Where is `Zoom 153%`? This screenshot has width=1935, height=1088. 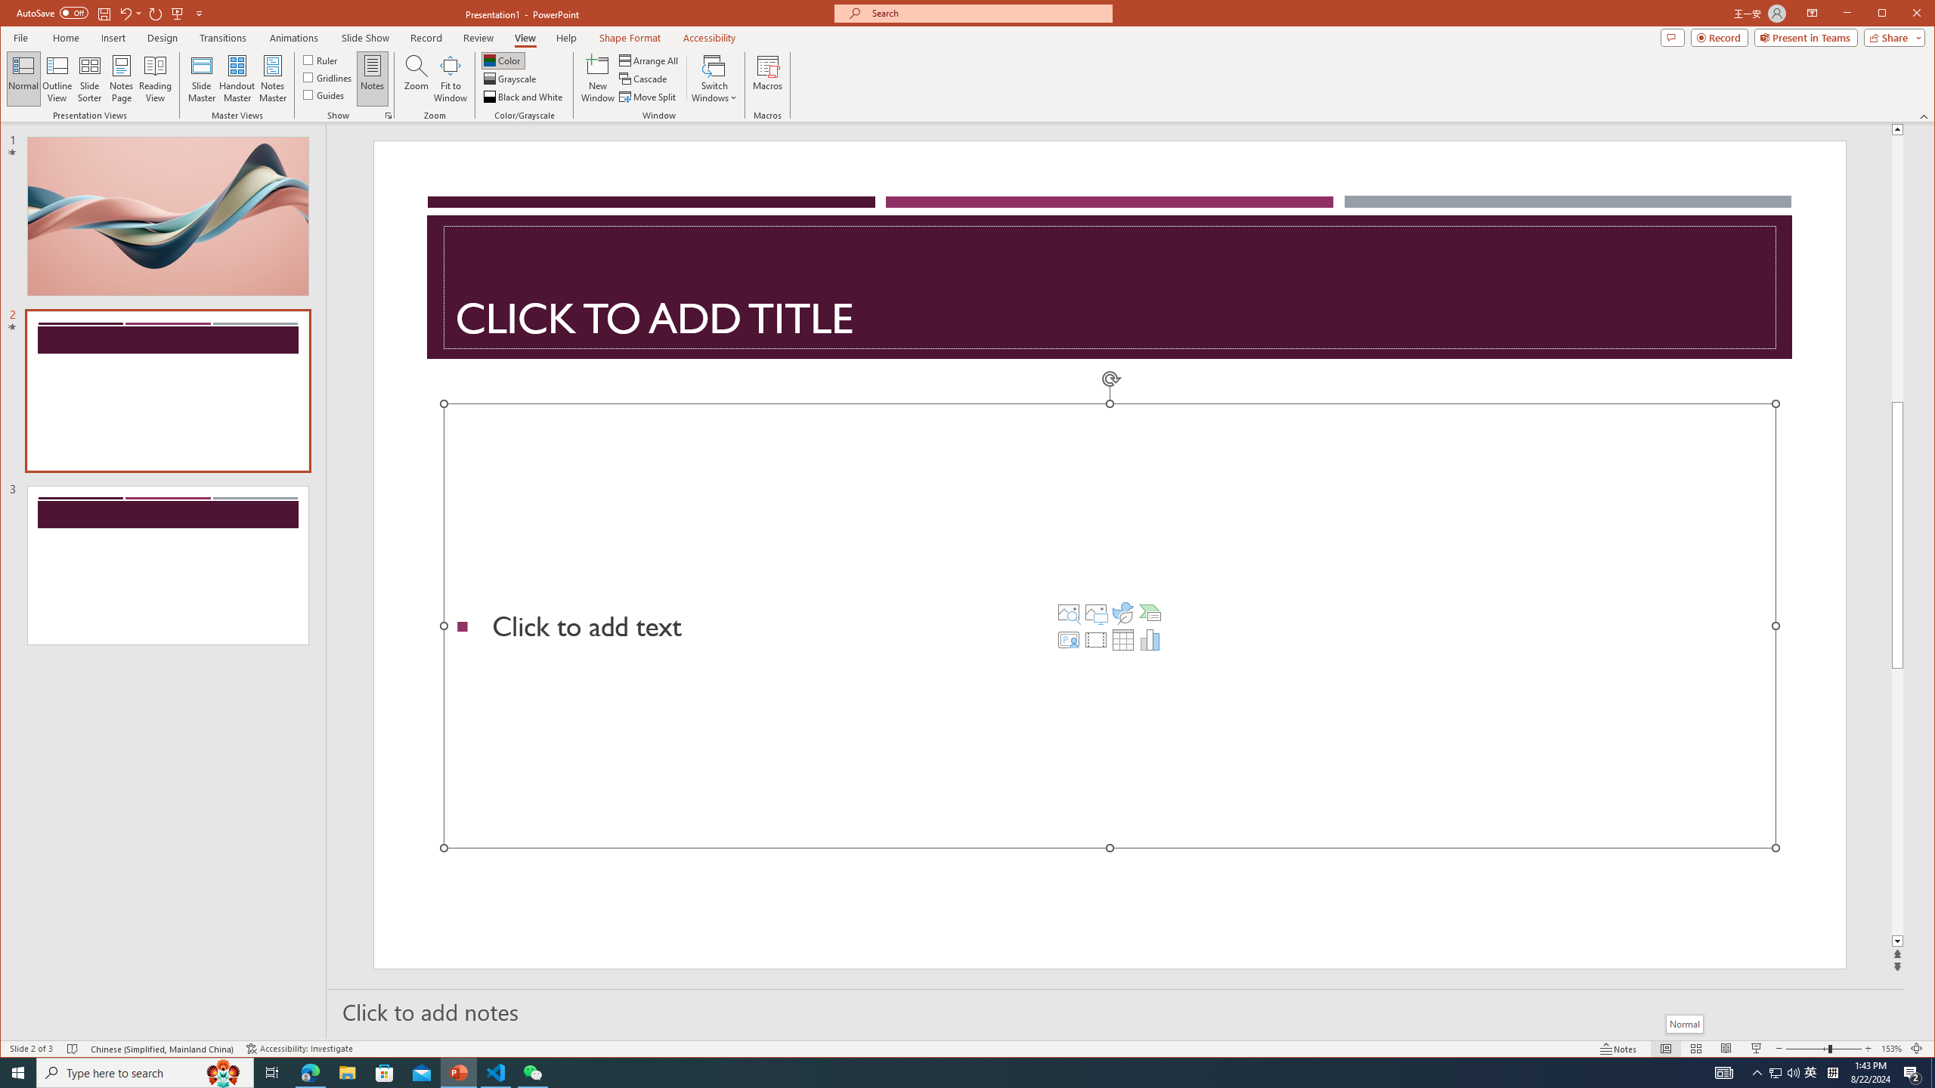
Zoom 153% is located at coordinates (1891, 1049).